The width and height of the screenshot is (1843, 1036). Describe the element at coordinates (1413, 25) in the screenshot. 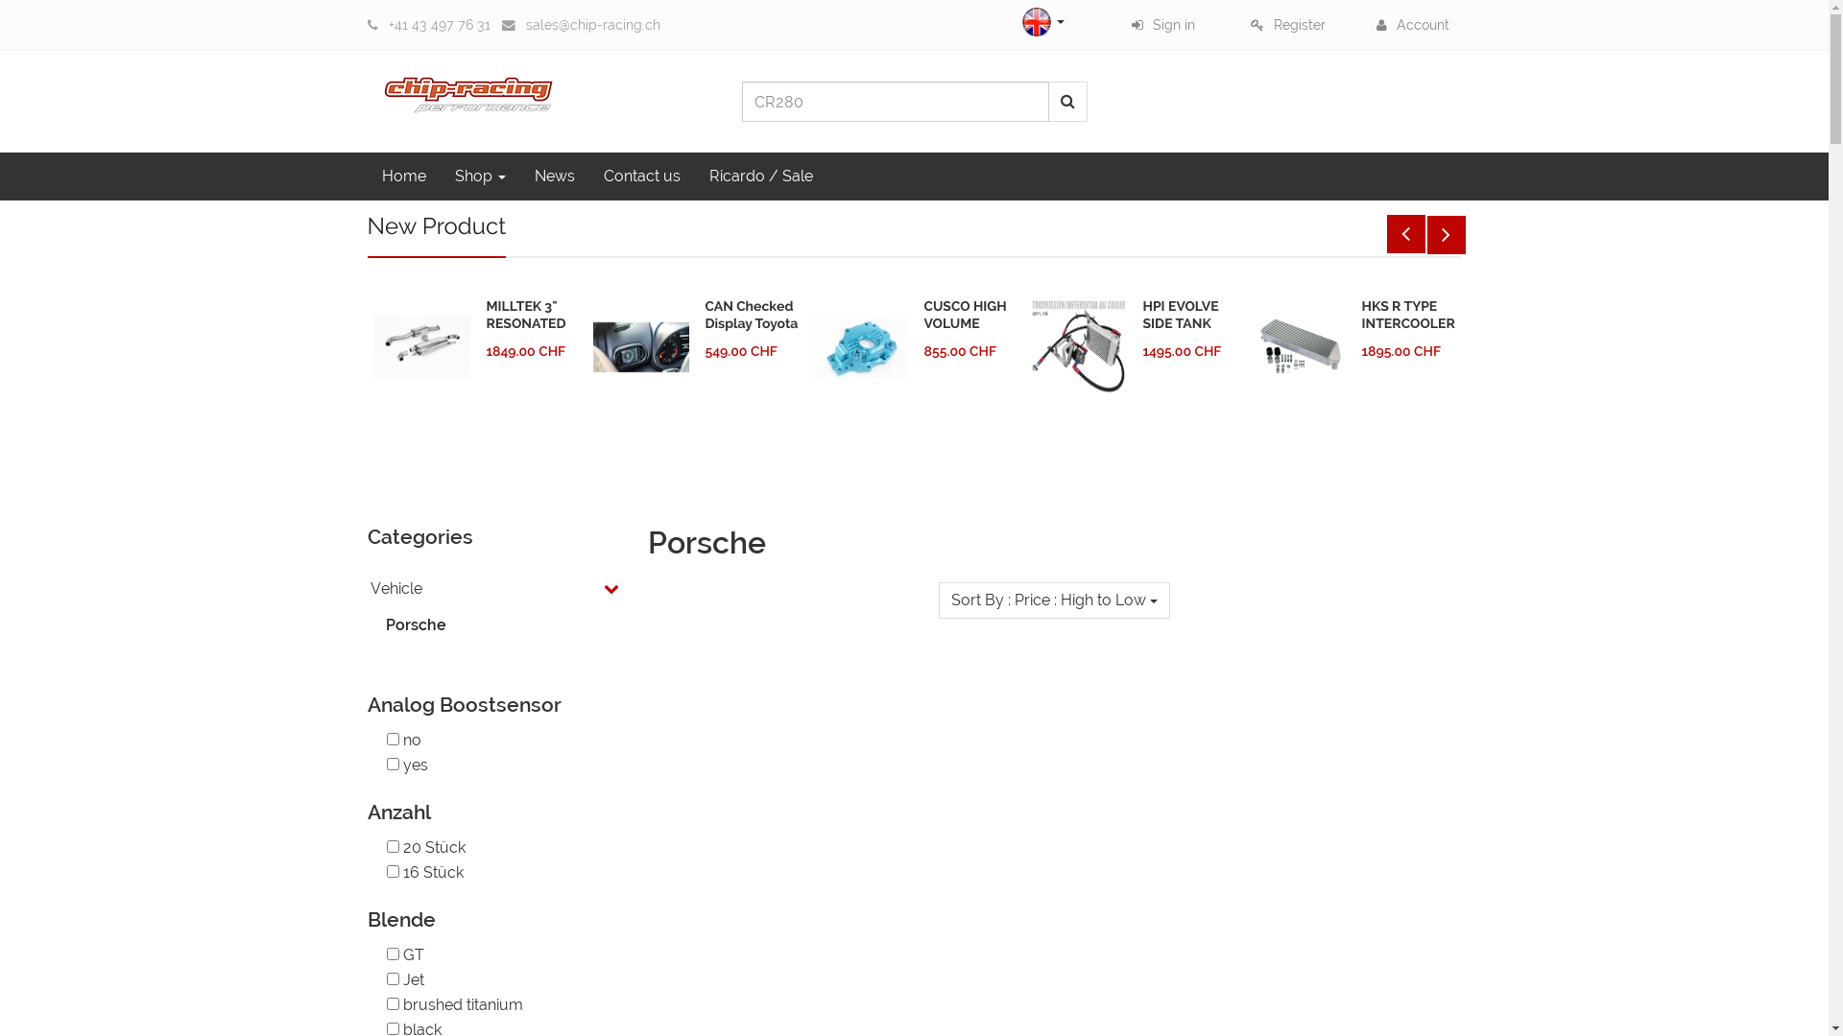

I see `Account` at that location.